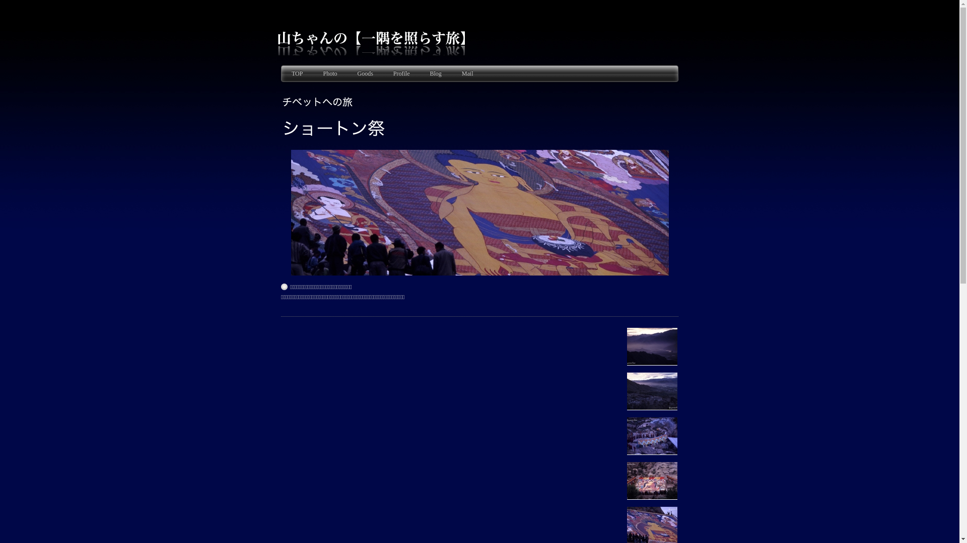 The height and width of the screenshot is (543, 967). Describe the element at coordinates (297, 73) in the screenshot. I see `TOP` at that location.